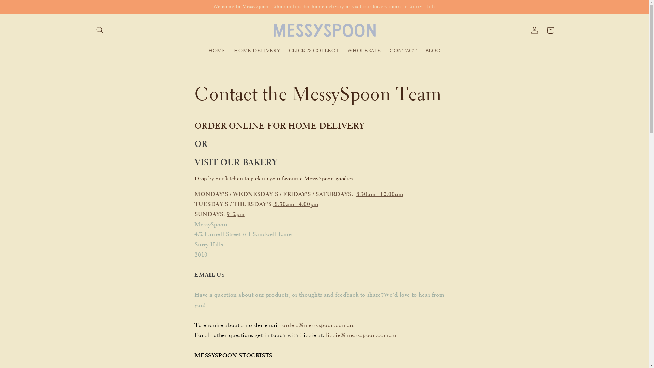 Image resolution: width=654 pixels, height=368 pixels. What do you see at coordinates (535, 30) in the screenshot?
I see `Log in` at bounding box center [535, 30].